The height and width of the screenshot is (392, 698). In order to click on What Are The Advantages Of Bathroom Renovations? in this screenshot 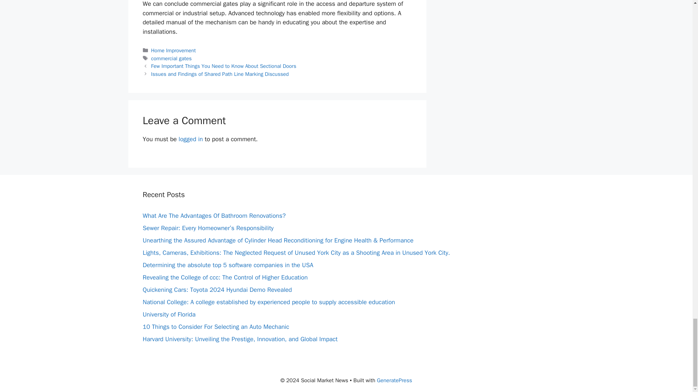, I will do `click(214, 216)`.